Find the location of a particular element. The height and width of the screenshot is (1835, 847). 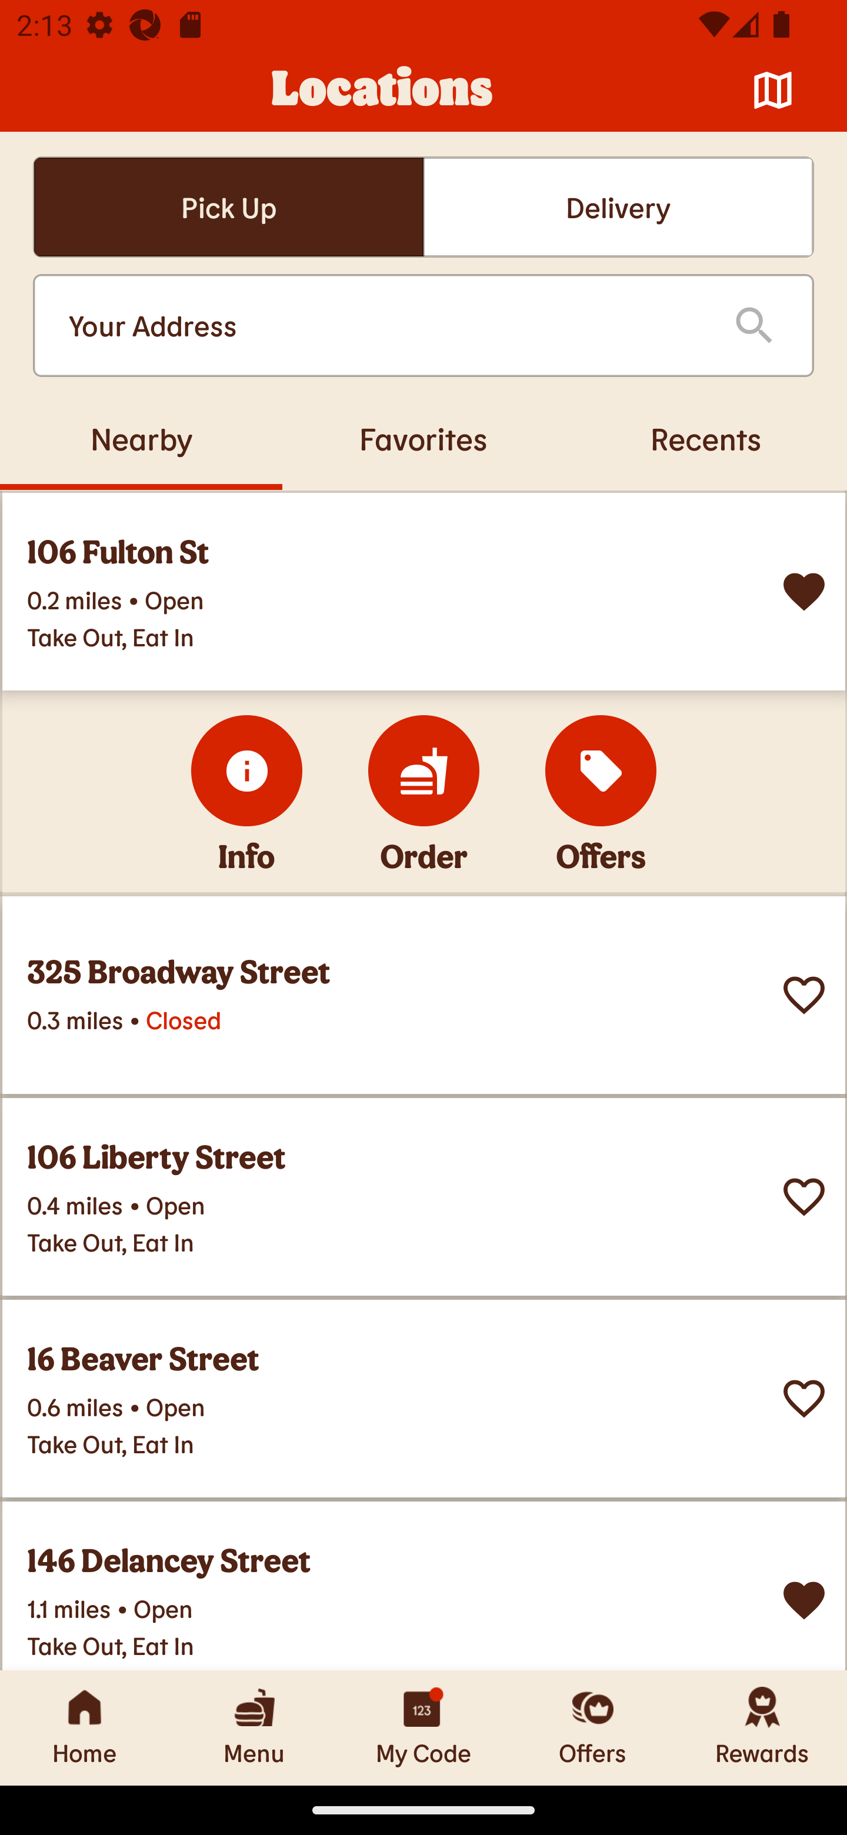

Home is located at coordinates (85, 1727).